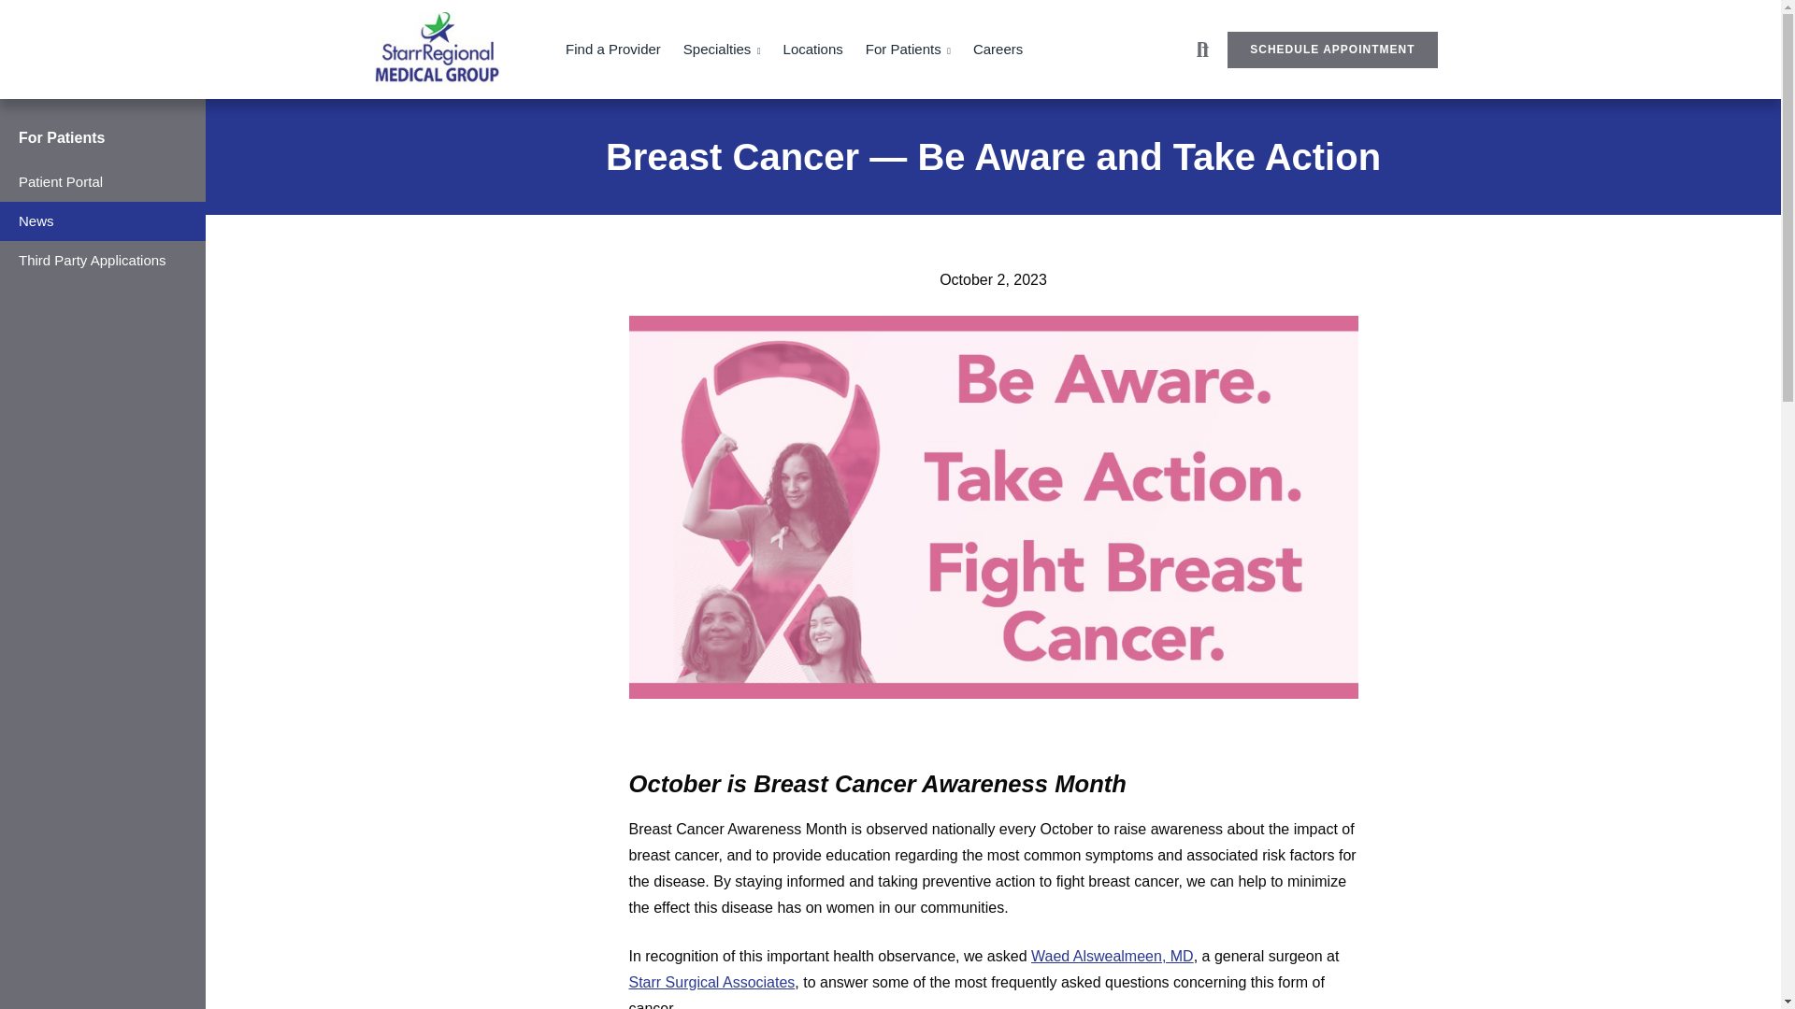 The width and height of the screenshot is (1795, 1009). Describe the element at coordinates (722, 50) in the screenshot. I see `Specialties` at that location.